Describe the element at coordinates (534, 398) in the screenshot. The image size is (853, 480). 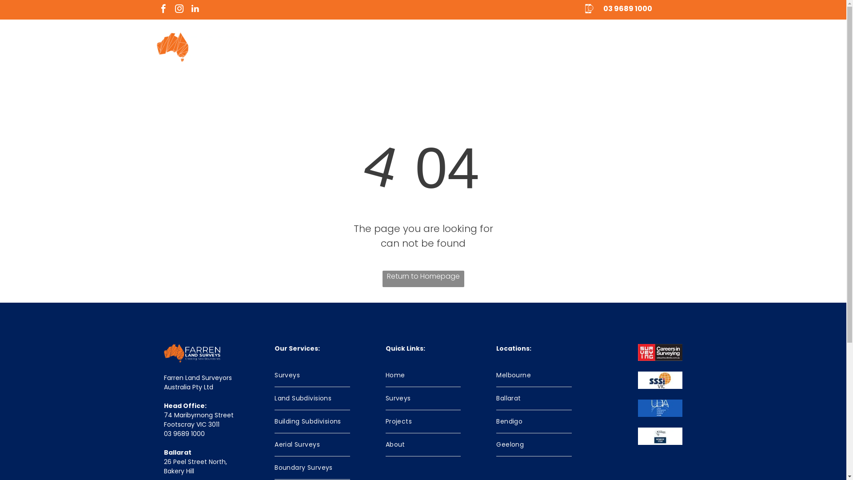
I see `Ballarat` at that location.